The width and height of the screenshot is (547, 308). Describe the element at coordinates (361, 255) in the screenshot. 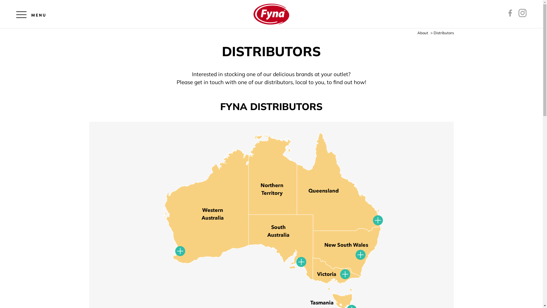

I see `3` at that location.